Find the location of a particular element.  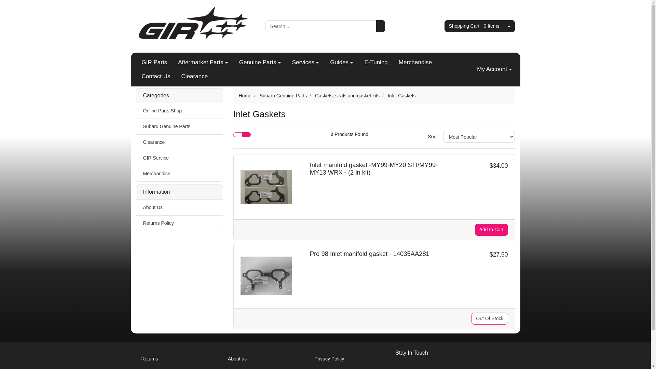

Contact Us is located at coordinates (156, 77).